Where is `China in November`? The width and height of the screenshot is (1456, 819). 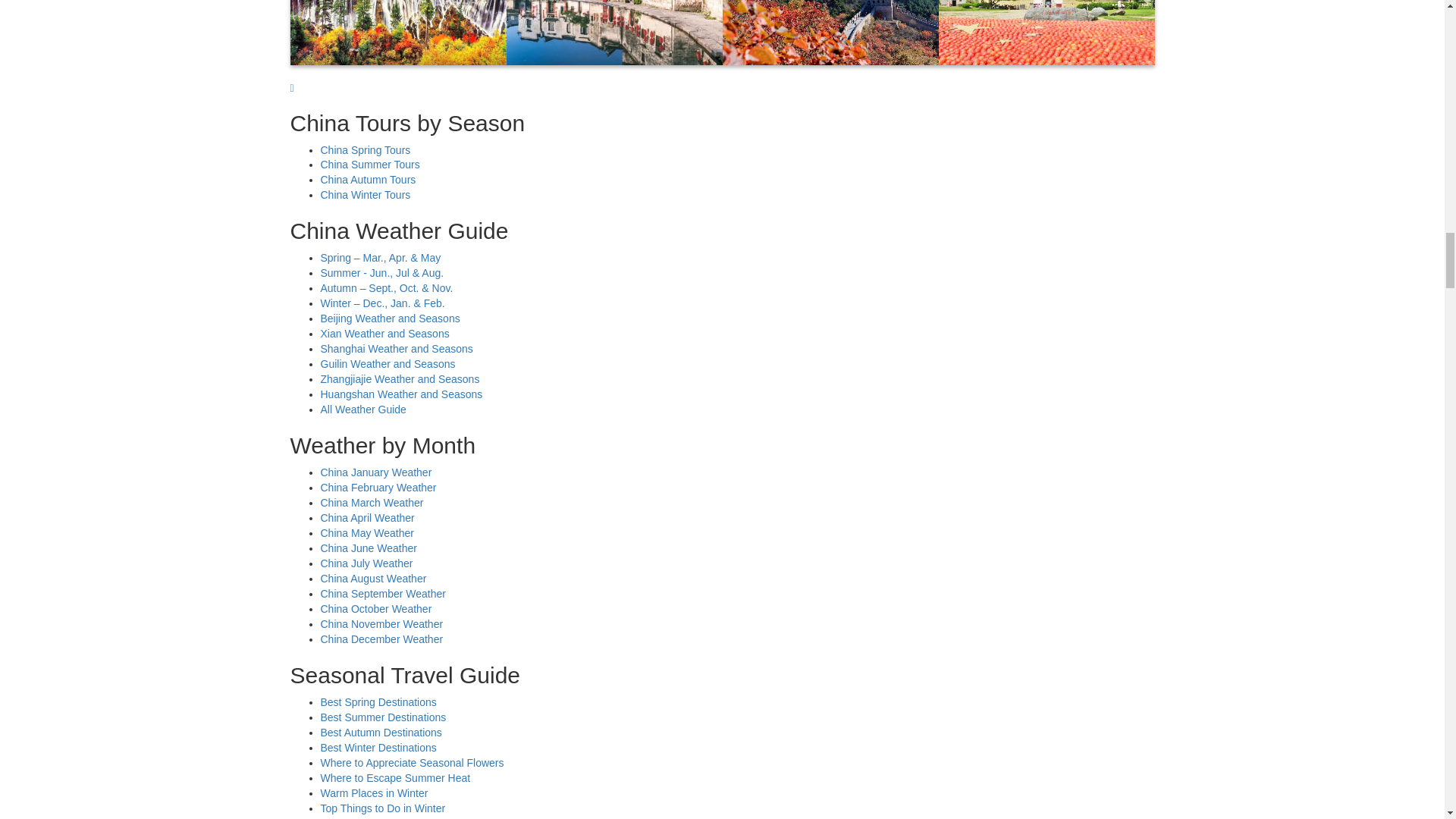
China in November is located at coordinates (722, 33).